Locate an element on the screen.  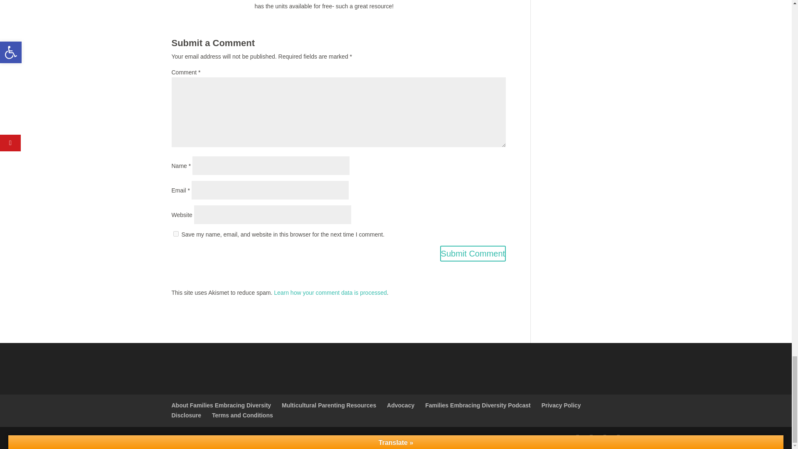
Premium WordPress Themes is located at coordinates (227, 437).